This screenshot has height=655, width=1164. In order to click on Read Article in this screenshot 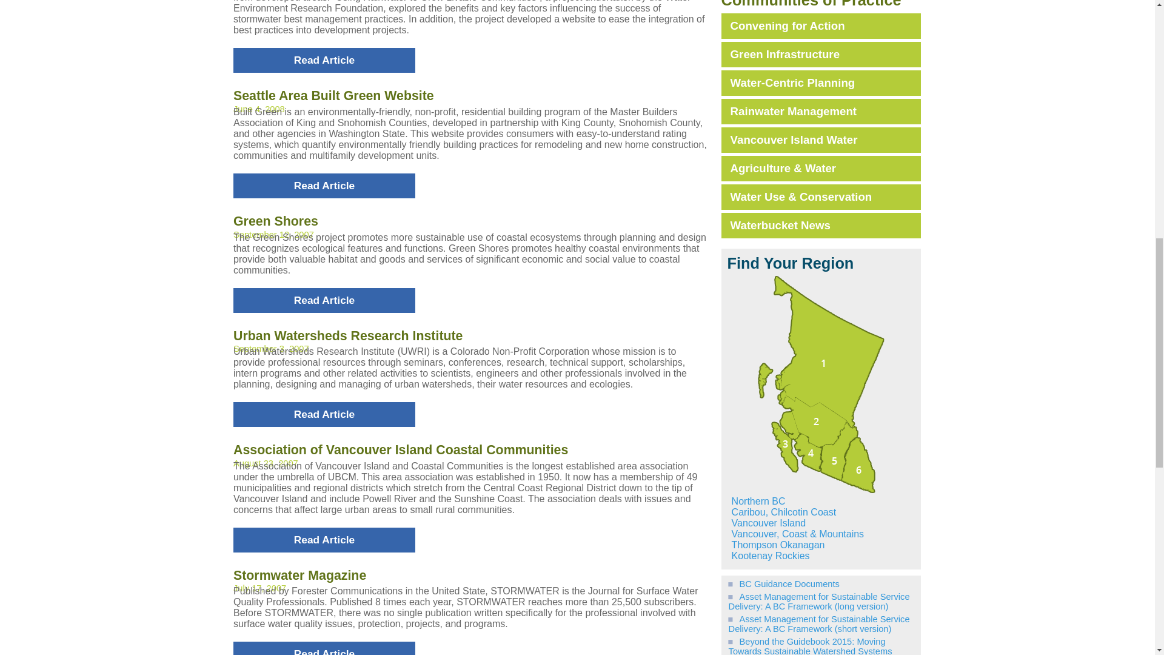, I will do `click(324, 648)`.